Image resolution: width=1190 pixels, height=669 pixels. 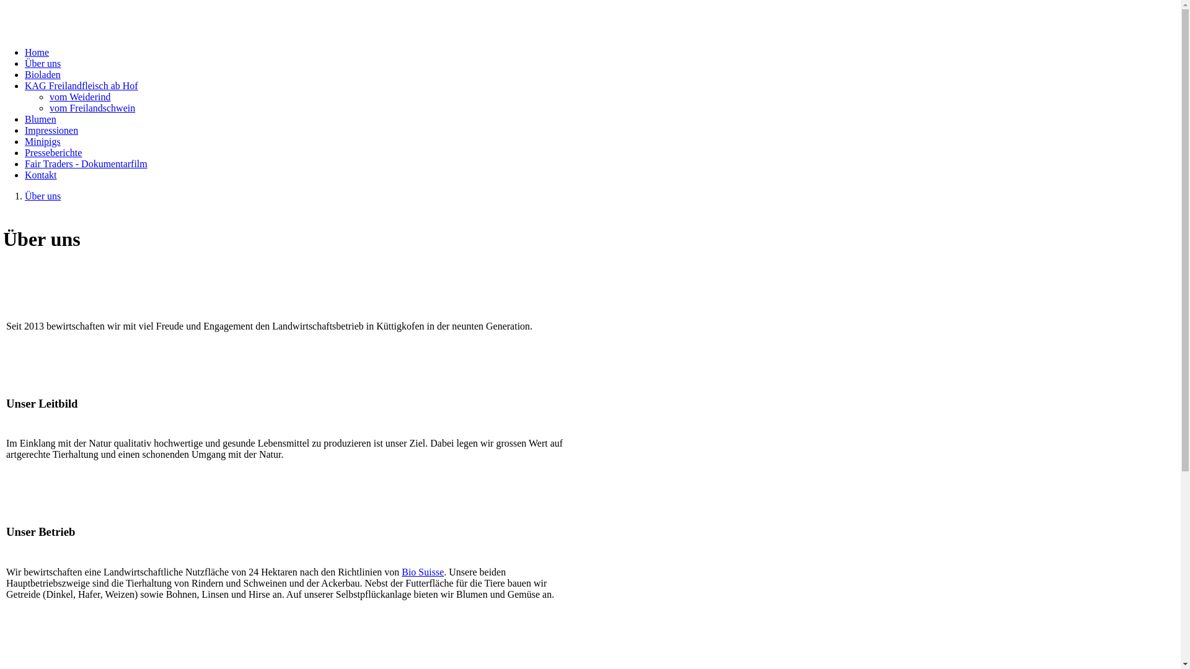 I want to click on Fair Traders - Dokumentarfilm, so click(x=86, y=164).